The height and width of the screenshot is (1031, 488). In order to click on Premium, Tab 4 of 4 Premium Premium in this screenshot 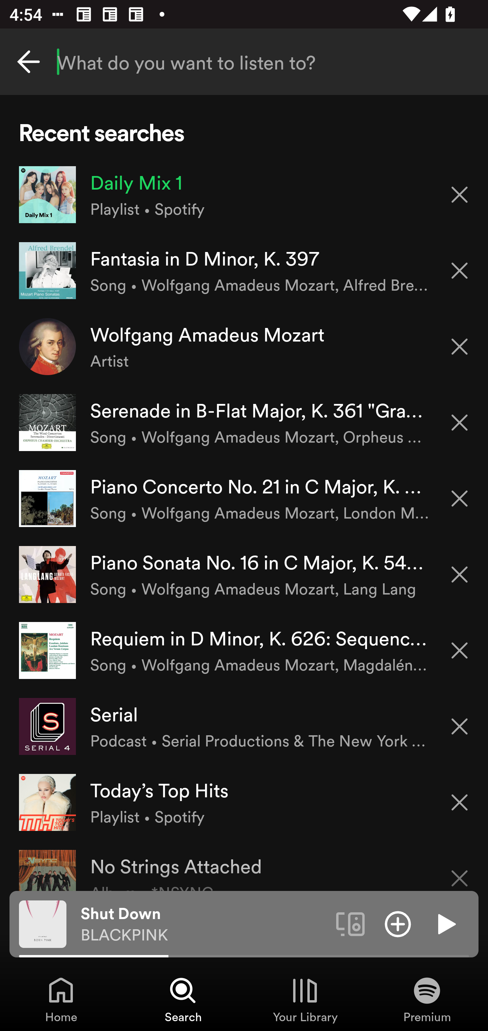, I will do `click(427, 999)`.